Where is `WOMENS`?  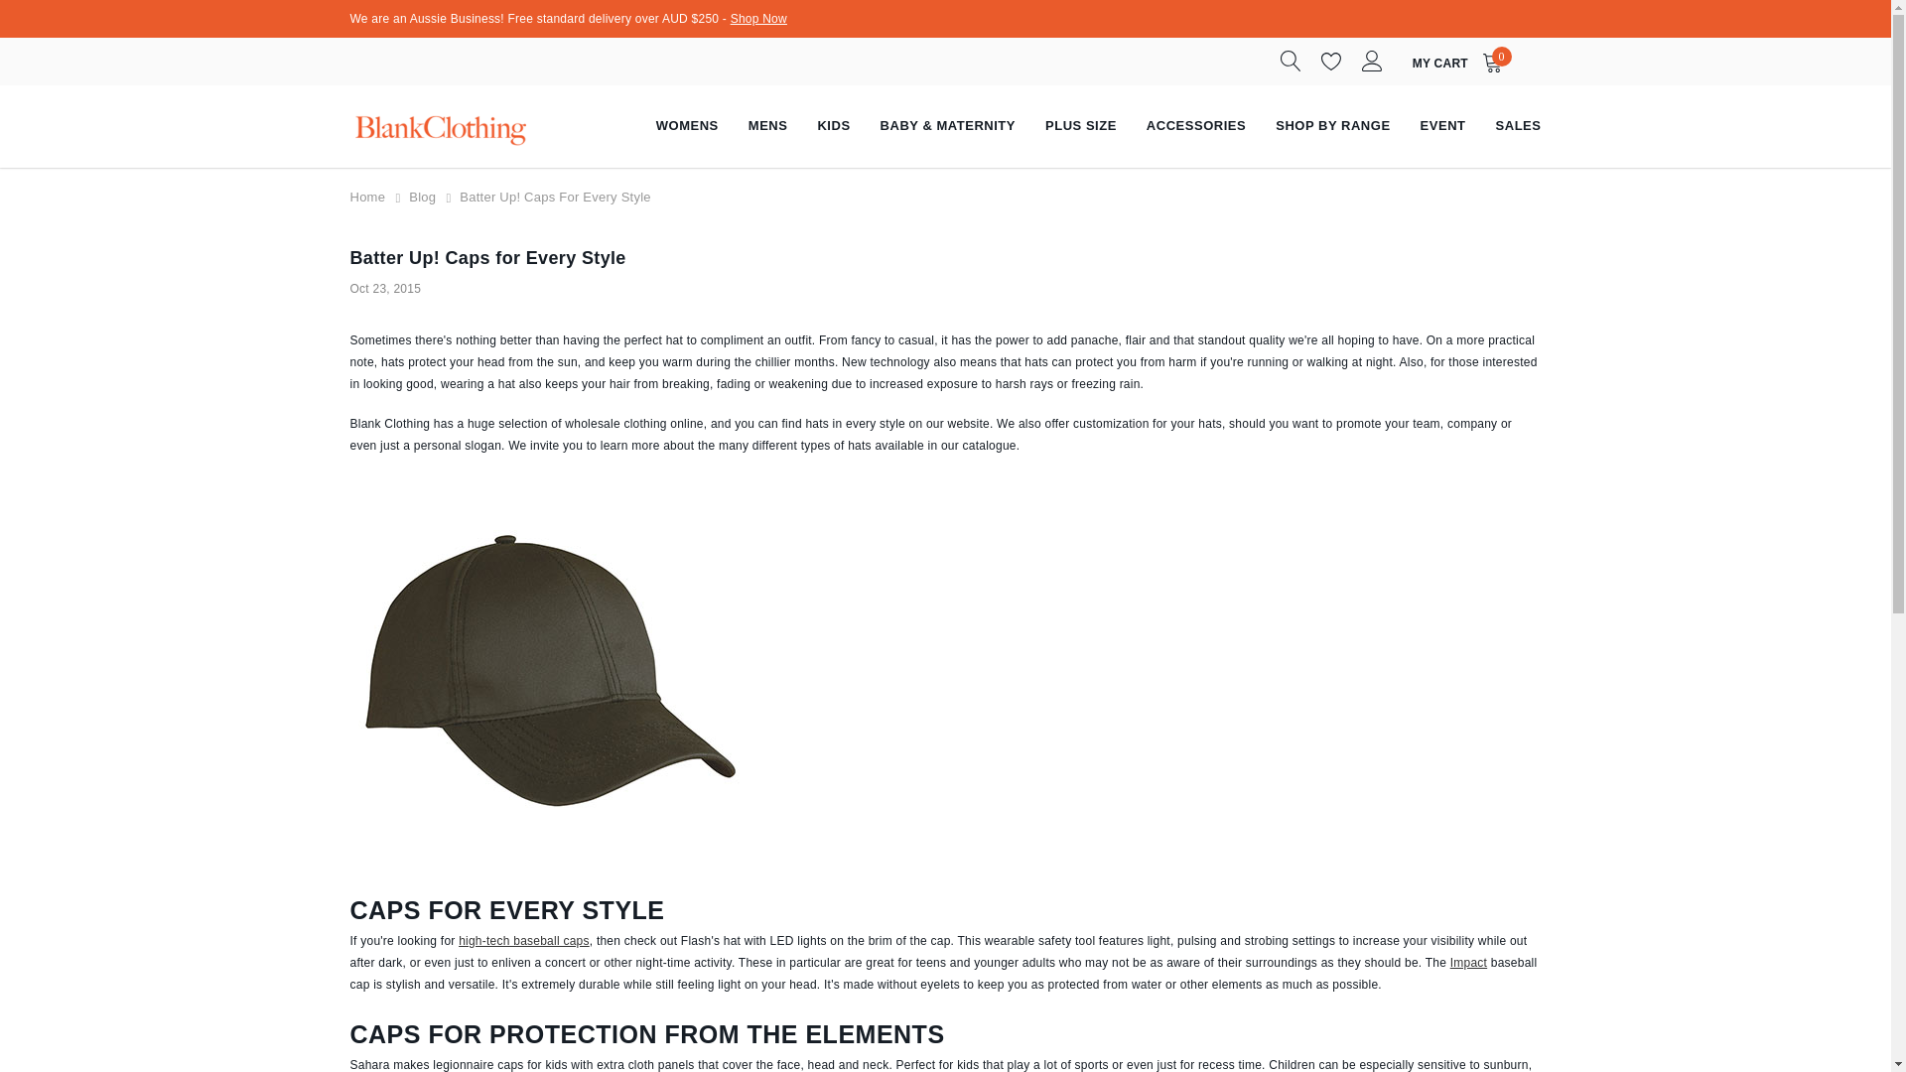 WOMENS is located at coordinates (1468, 963).